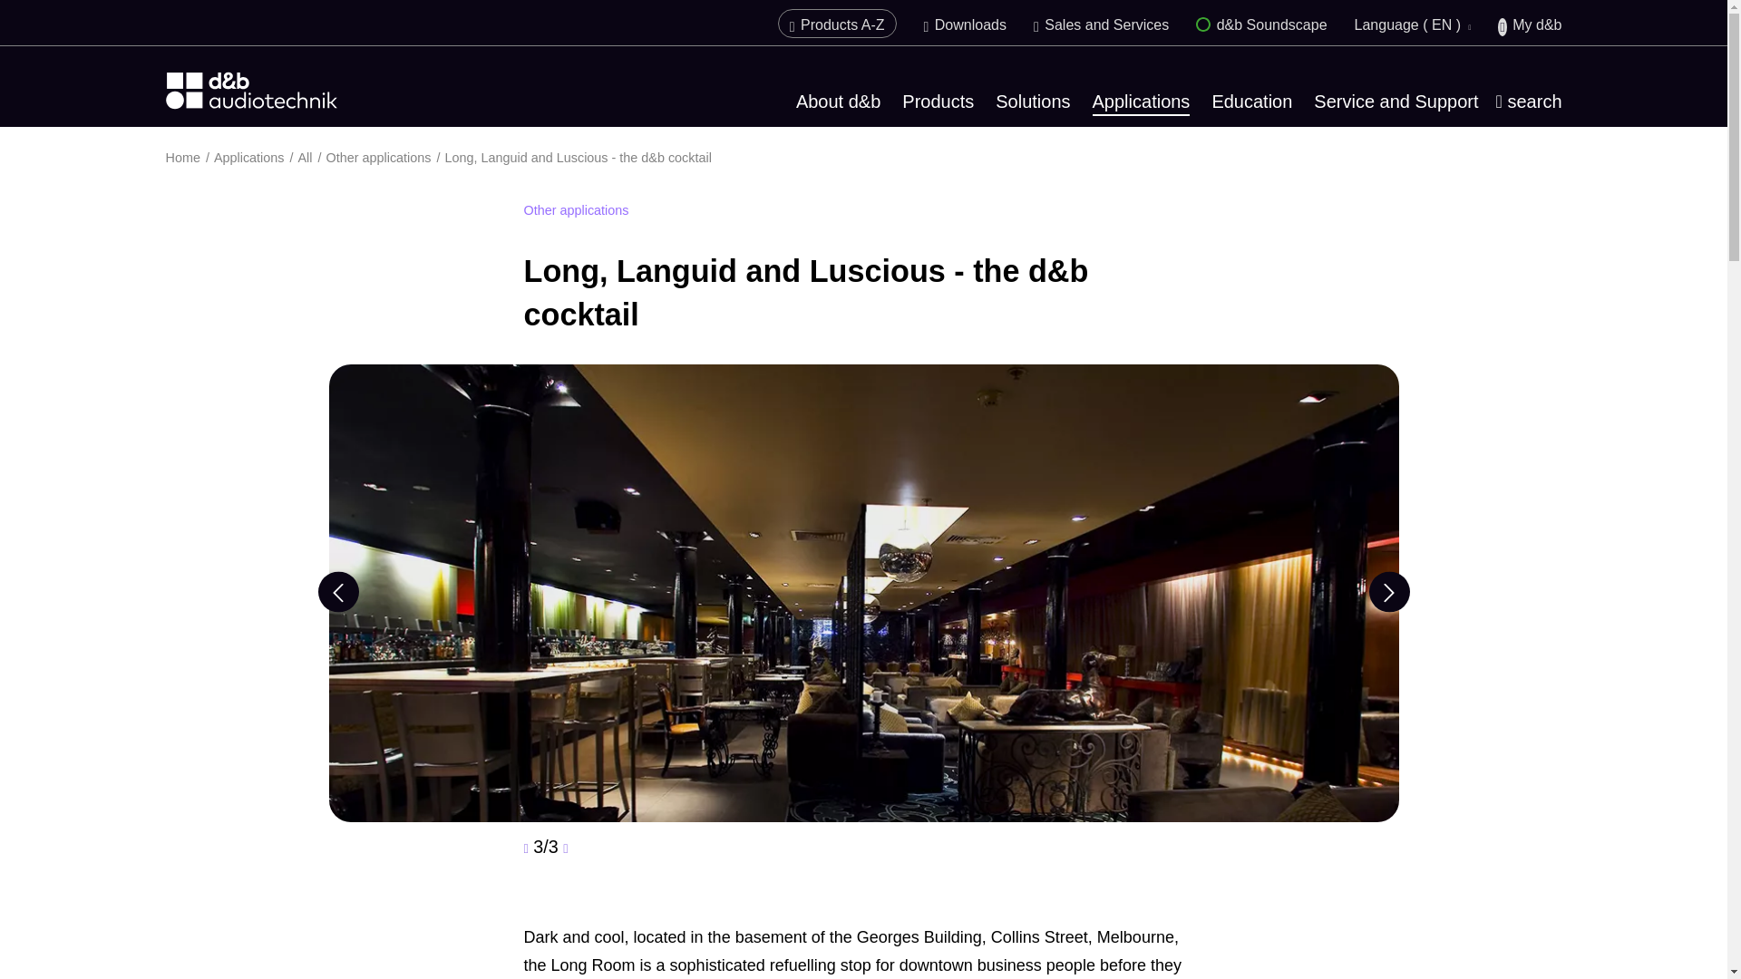 The height and width of the screenshot is (979, 1741). I want to click on Downloads, so click(965, 24).